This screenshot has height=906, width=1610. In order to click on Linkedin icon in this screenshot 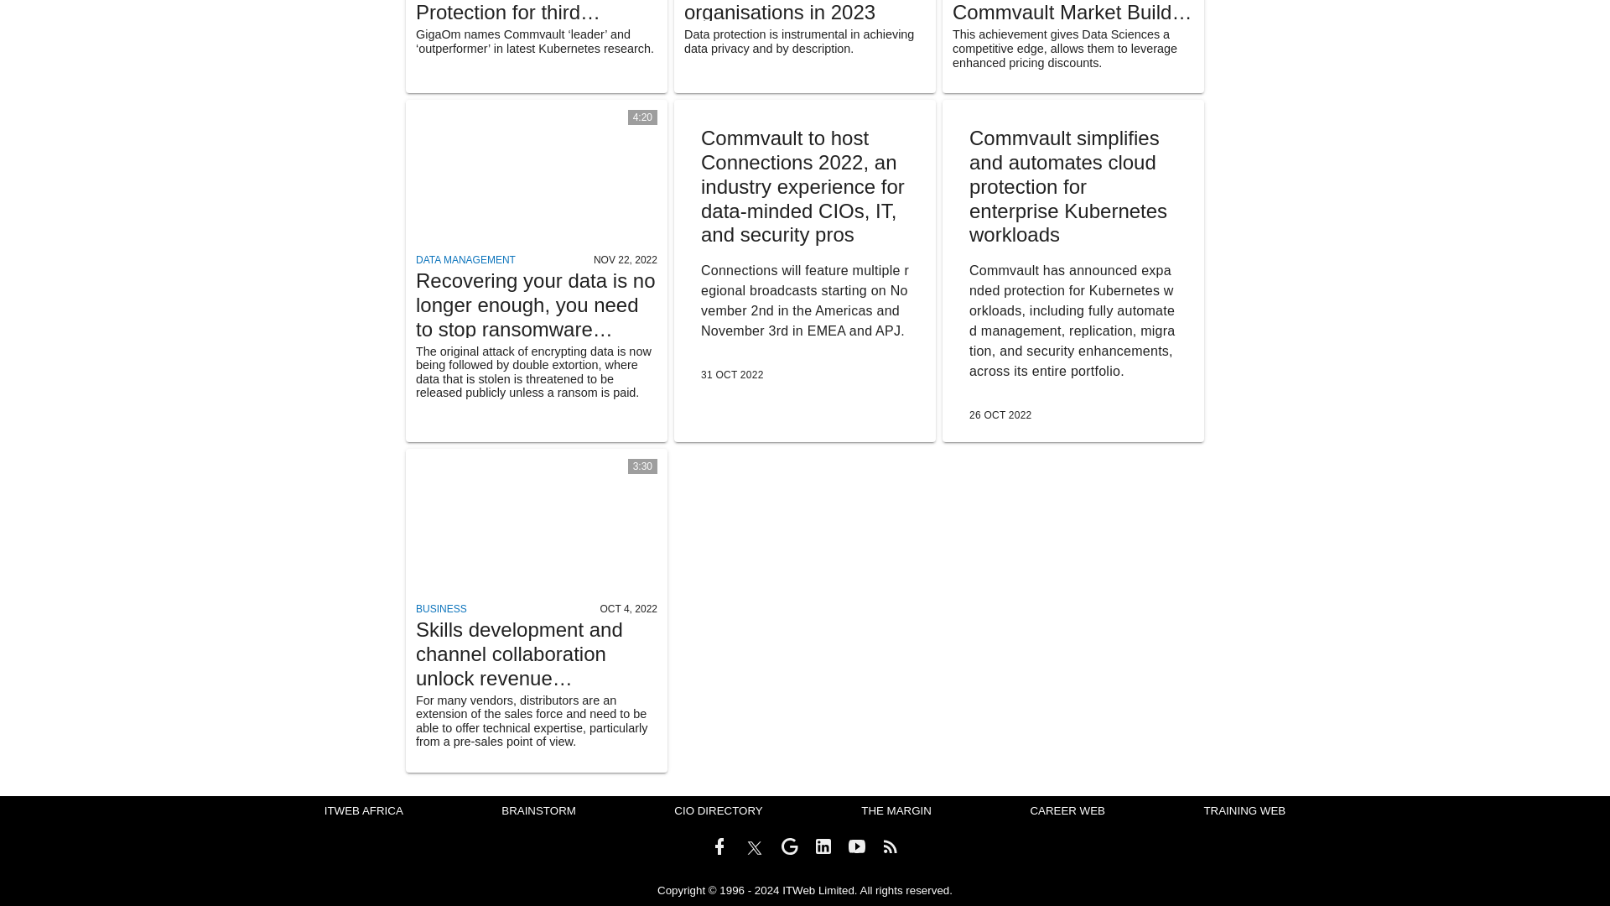, I will do `click(823, 846)`.